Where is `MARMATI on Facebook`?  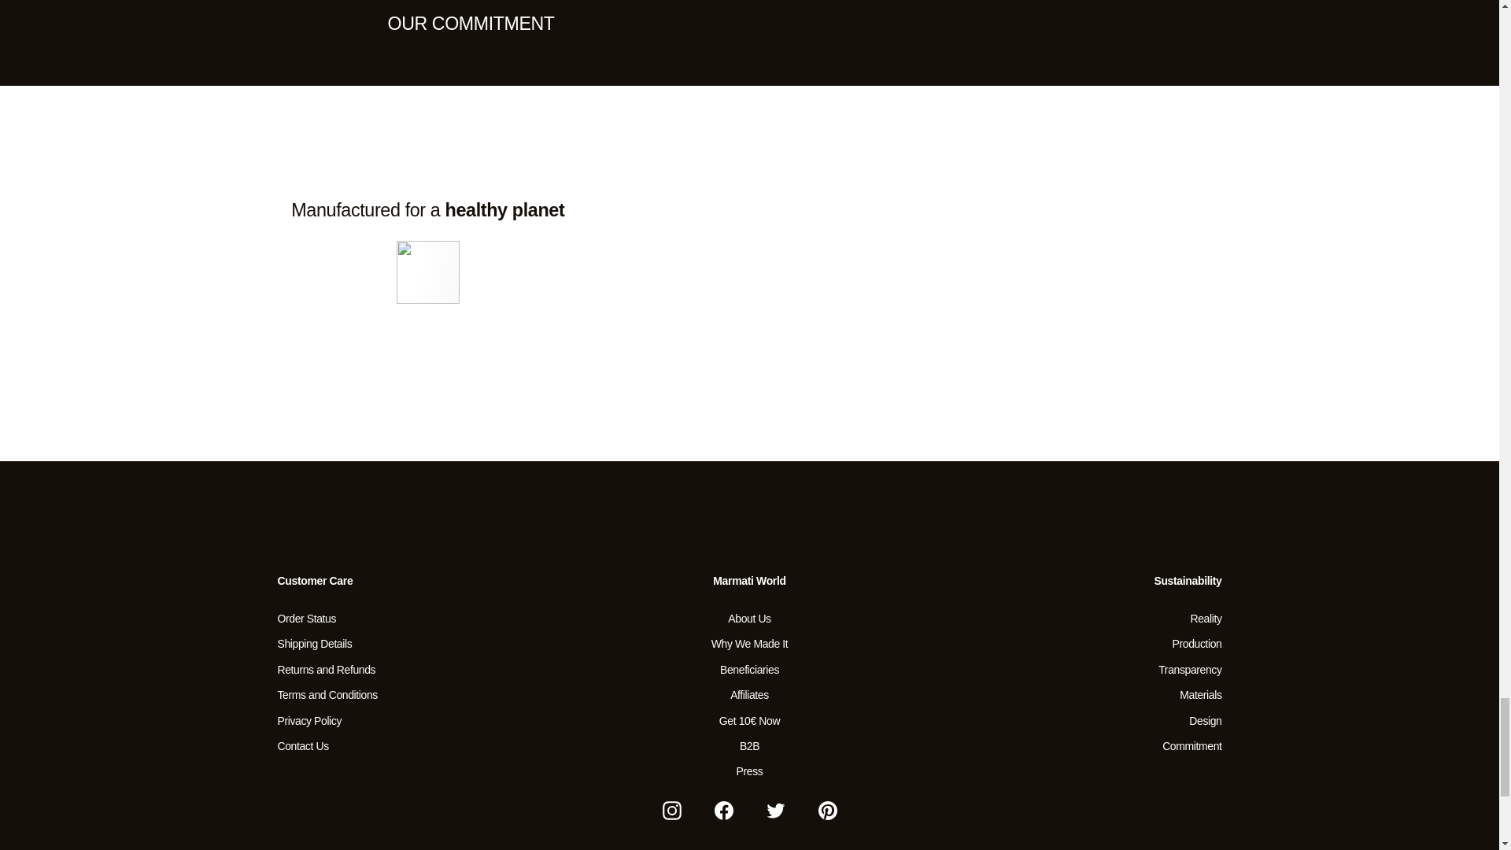
MARMATI on Facebook is located at coordinates (724, 811).